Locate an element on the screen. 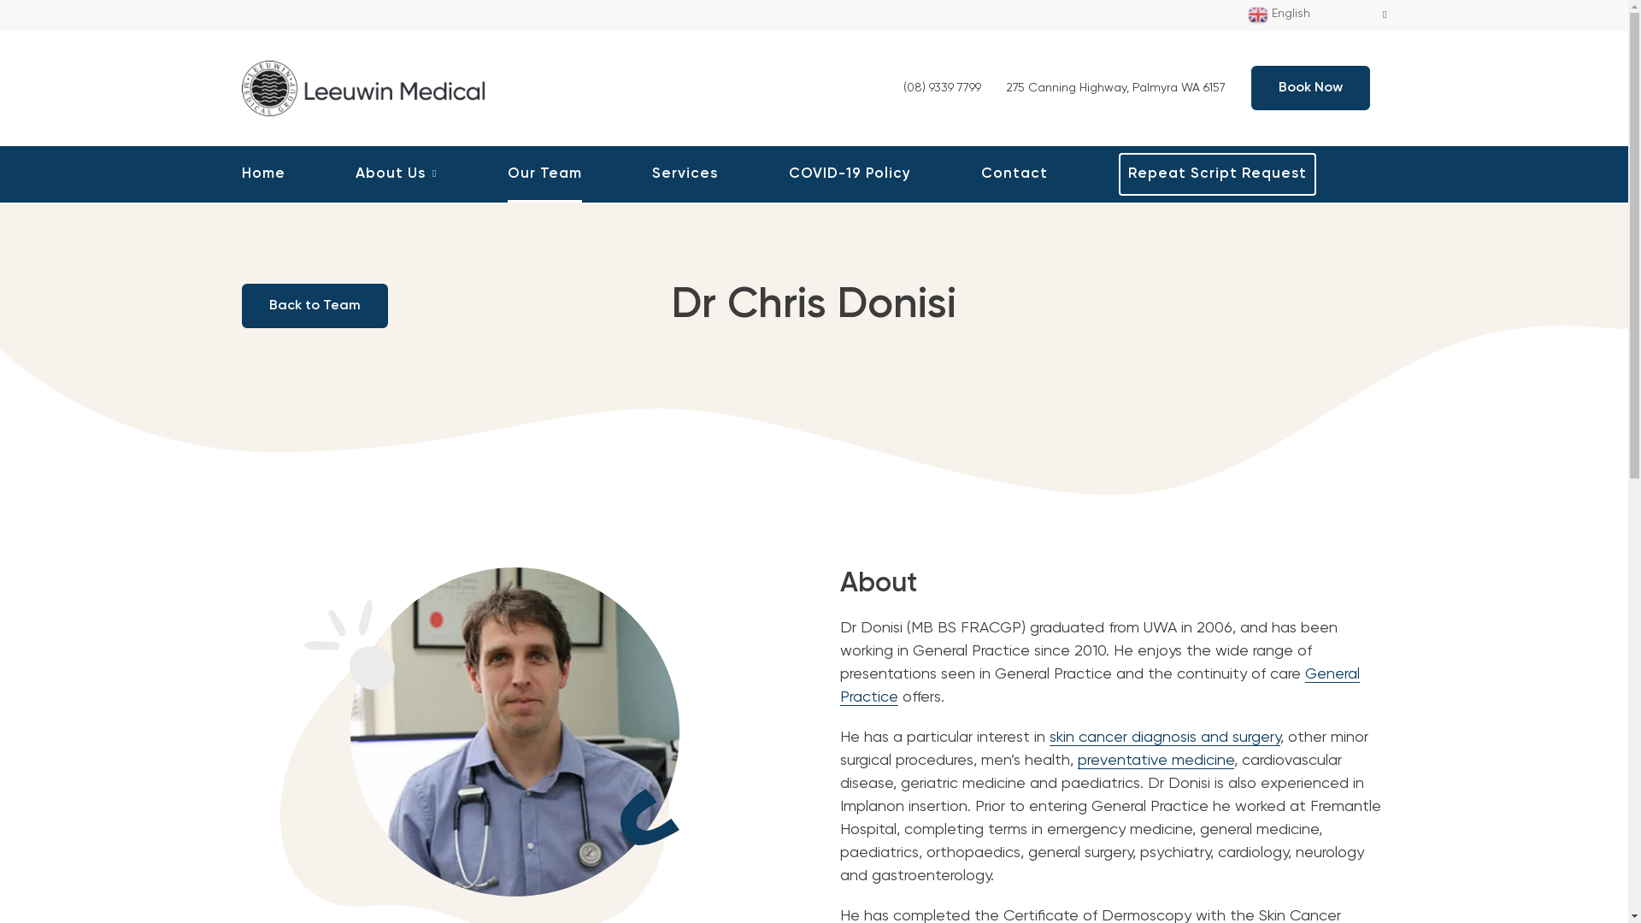 Image resolution: width=1641 pixels, height=923 pixels. preventative medicine is located at coordinates (1156, 761).